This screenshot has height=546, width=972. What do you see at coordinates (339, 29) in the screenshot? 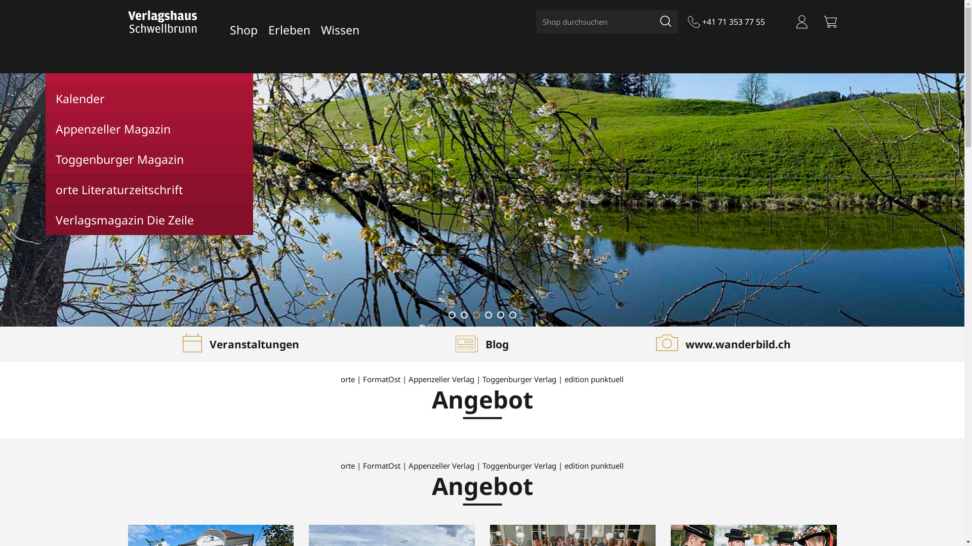
I see `Wissen` at bounding box center [339, 29].